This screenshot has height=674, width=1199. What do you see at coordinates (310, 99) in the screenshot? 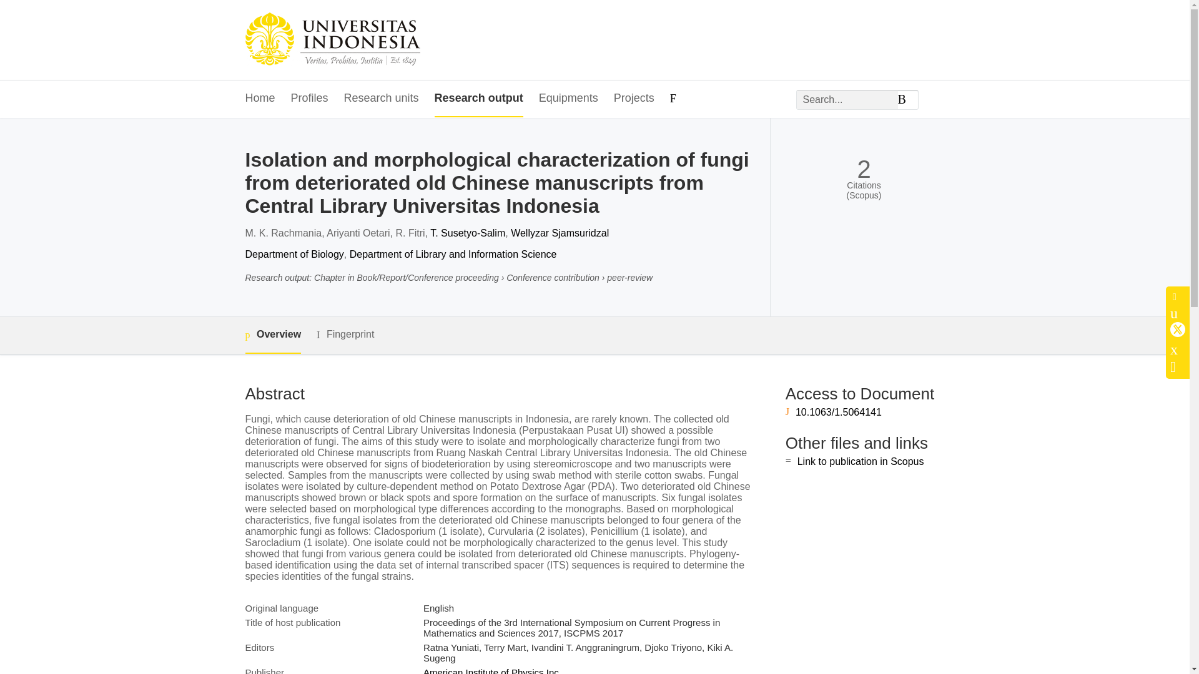
I see `Profiles` at bounding box center [310, 99].